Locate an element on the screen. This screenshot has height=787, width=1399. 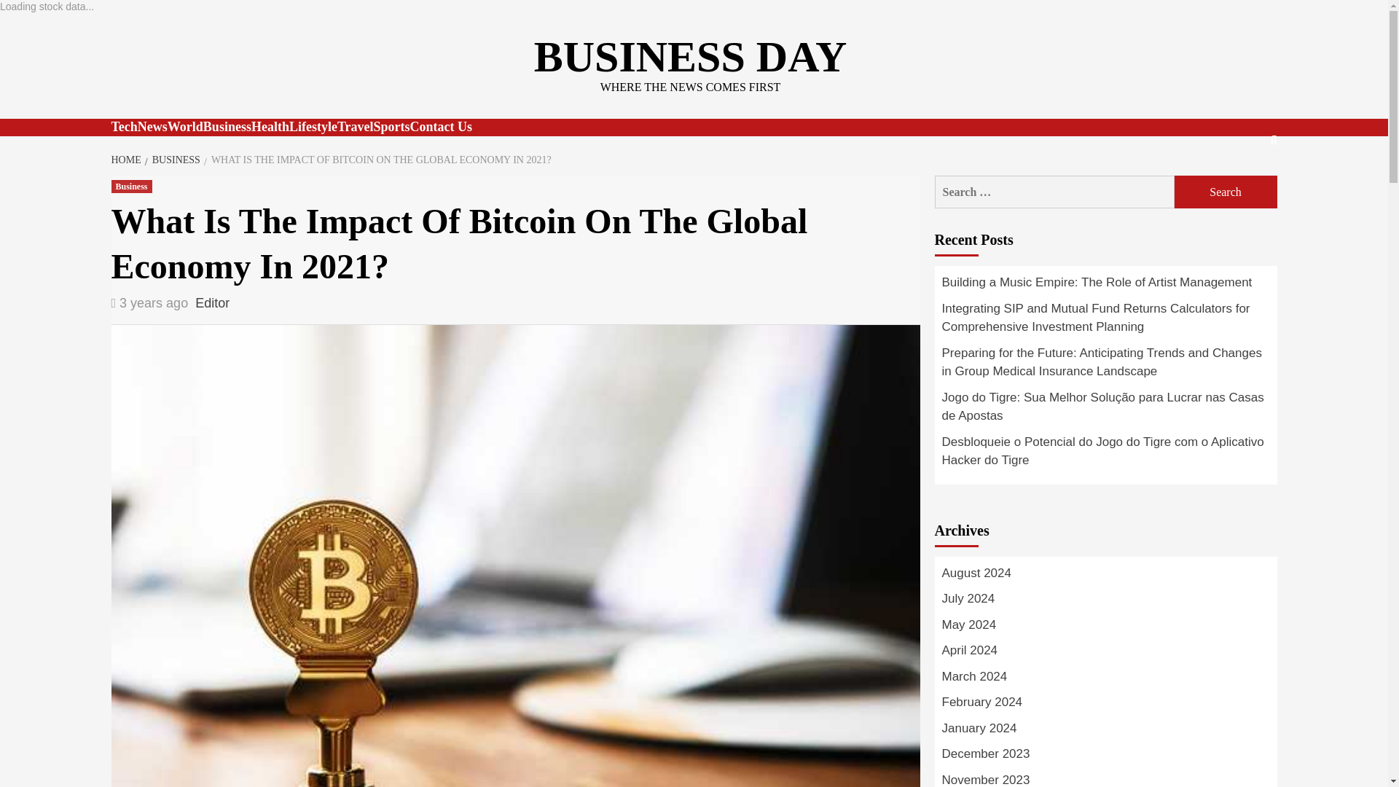
BUSINESS DAY is located at coordinates (691, 57).